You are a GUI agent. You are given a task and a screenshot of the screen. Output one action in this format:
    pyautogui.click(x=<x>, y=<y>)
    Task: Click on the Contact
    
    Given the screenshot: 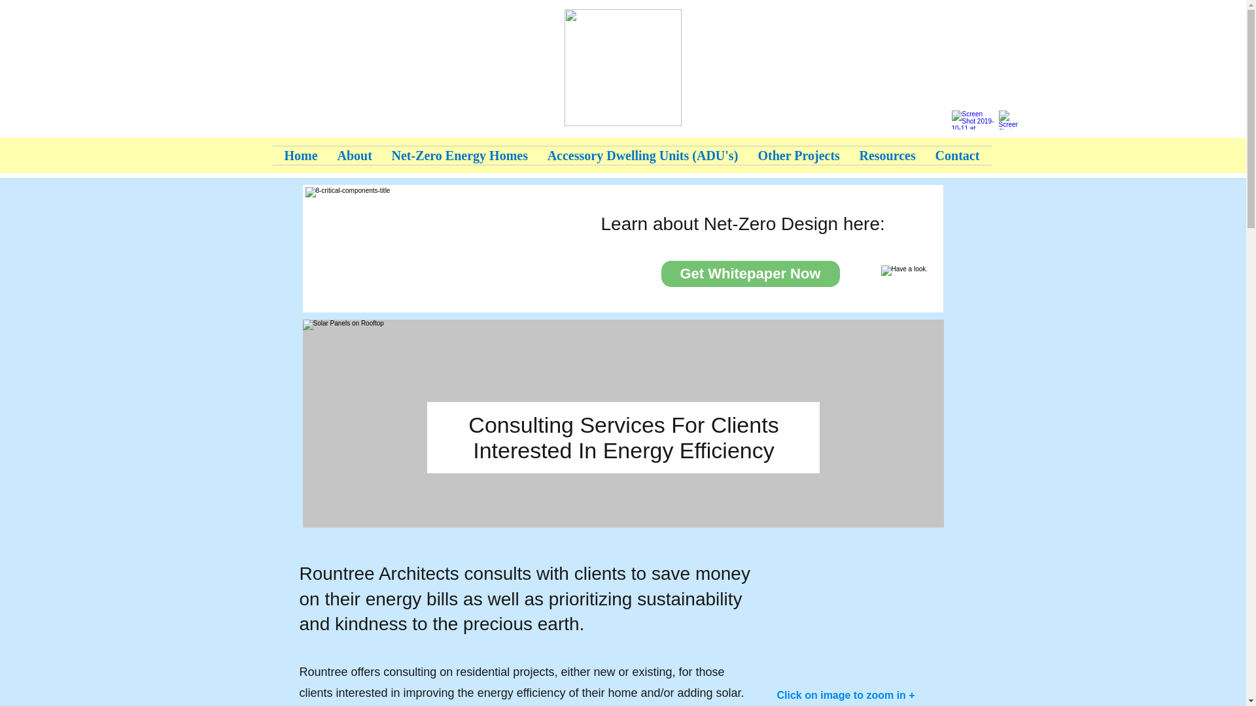 What is the action you would take?
    pyautogui.click(x=956, y=155)
    